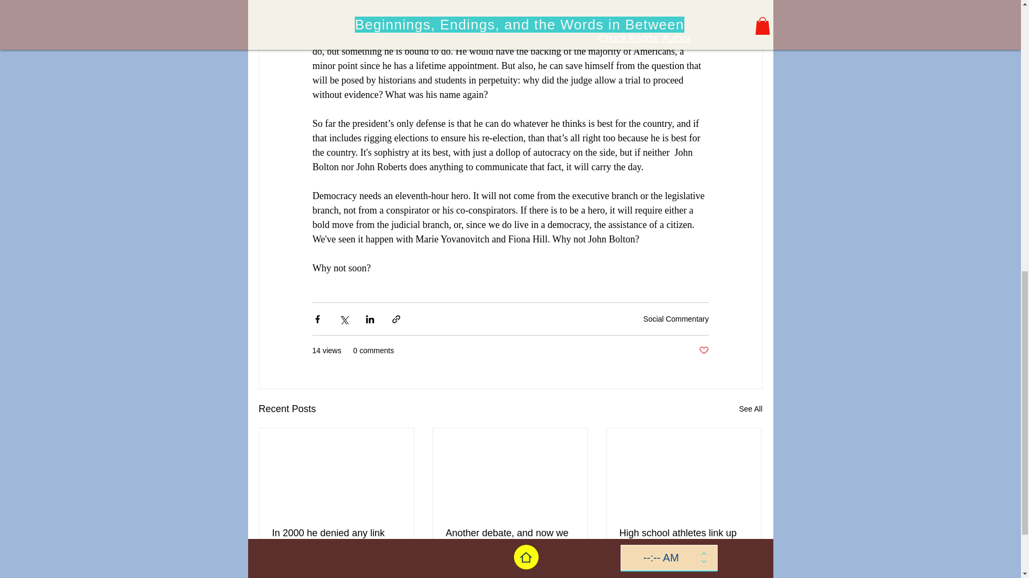  I want to click on 0, so click(750, 409).